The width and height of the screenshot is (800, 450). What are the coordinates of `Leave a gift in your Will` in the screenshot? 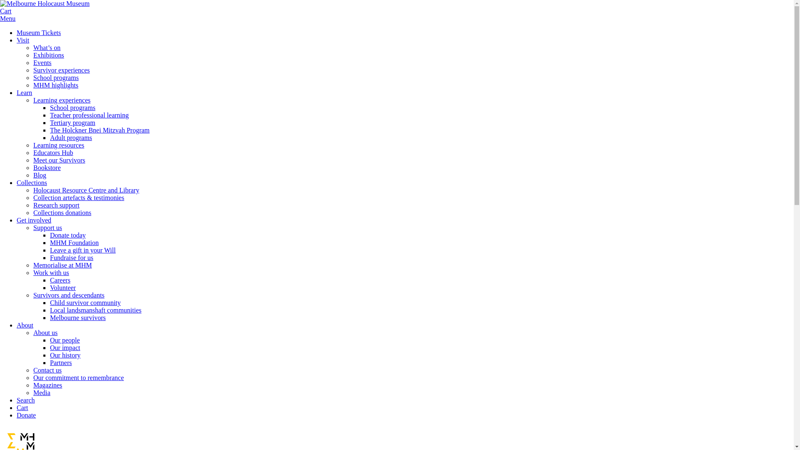 It's located at (83, 250).